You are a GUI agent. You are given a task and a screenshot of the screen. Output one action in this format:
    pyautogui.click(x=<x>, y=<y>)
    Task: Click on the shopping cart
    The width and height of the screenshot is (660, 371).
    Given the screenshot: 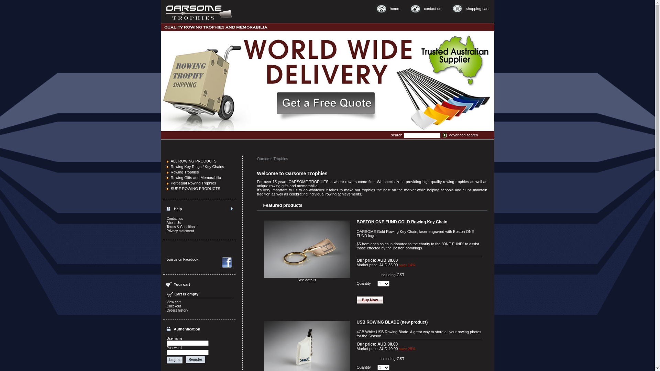 What is the action you would take?
    pyautogui.click(x=469, y=9)
    